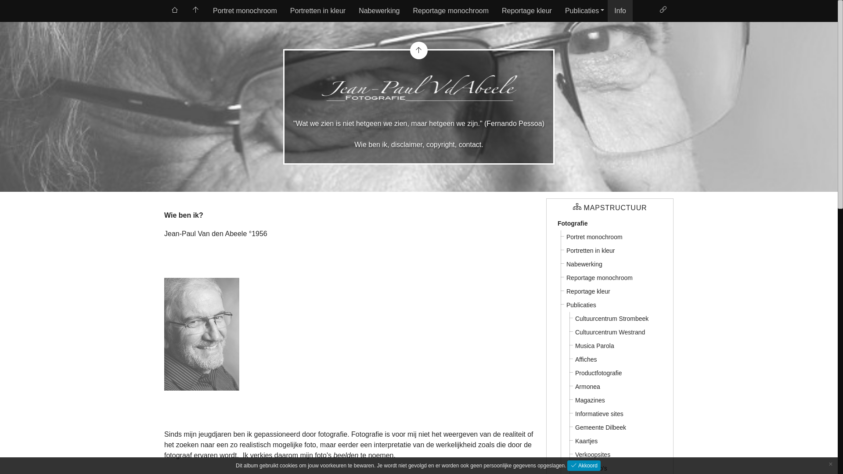 Image resolution: width=843 pixels, height=474 pixels. I want to click on Portret monochroom, so click(245, 11).